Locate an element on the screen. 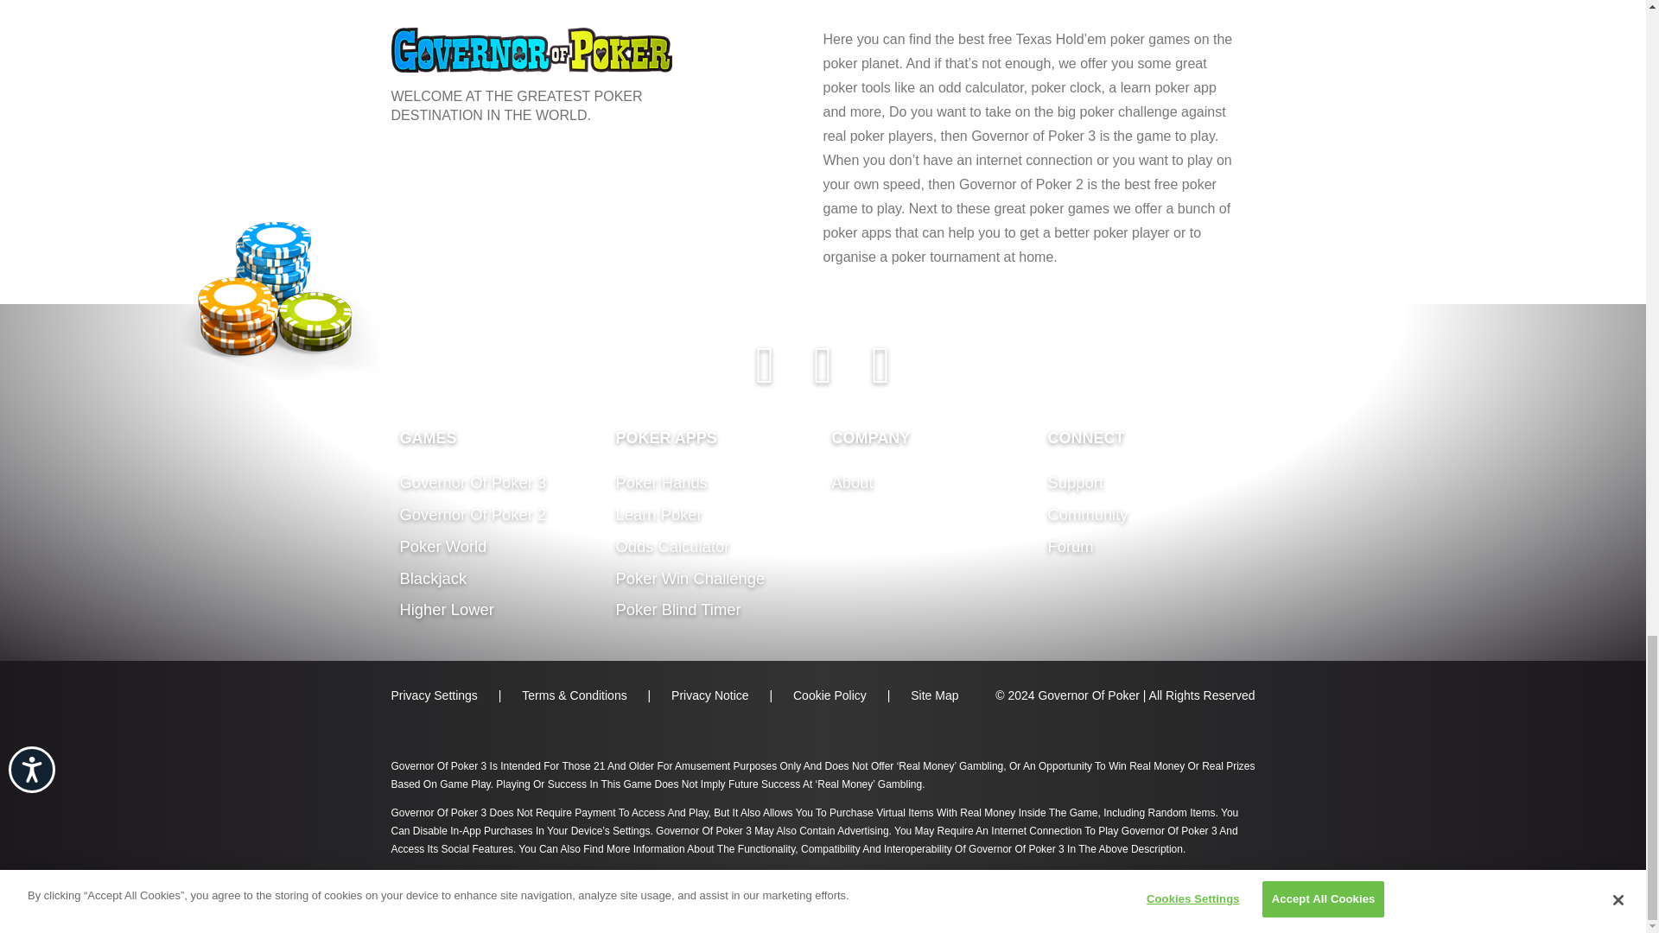 This screenshot has height=933, width=1659. Higher Lower is located at coordinates (446, 610).